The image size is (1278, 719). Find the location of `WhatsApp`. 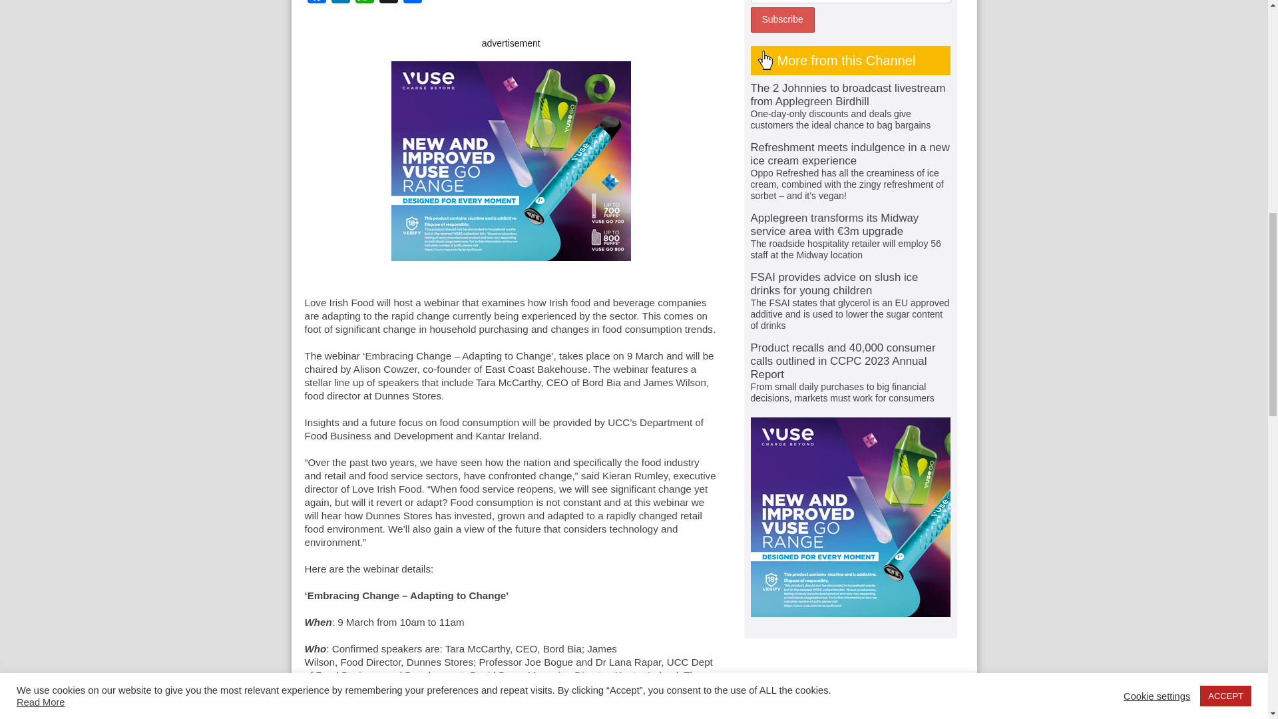

WhatsApp is located at coordinates (365, 3).